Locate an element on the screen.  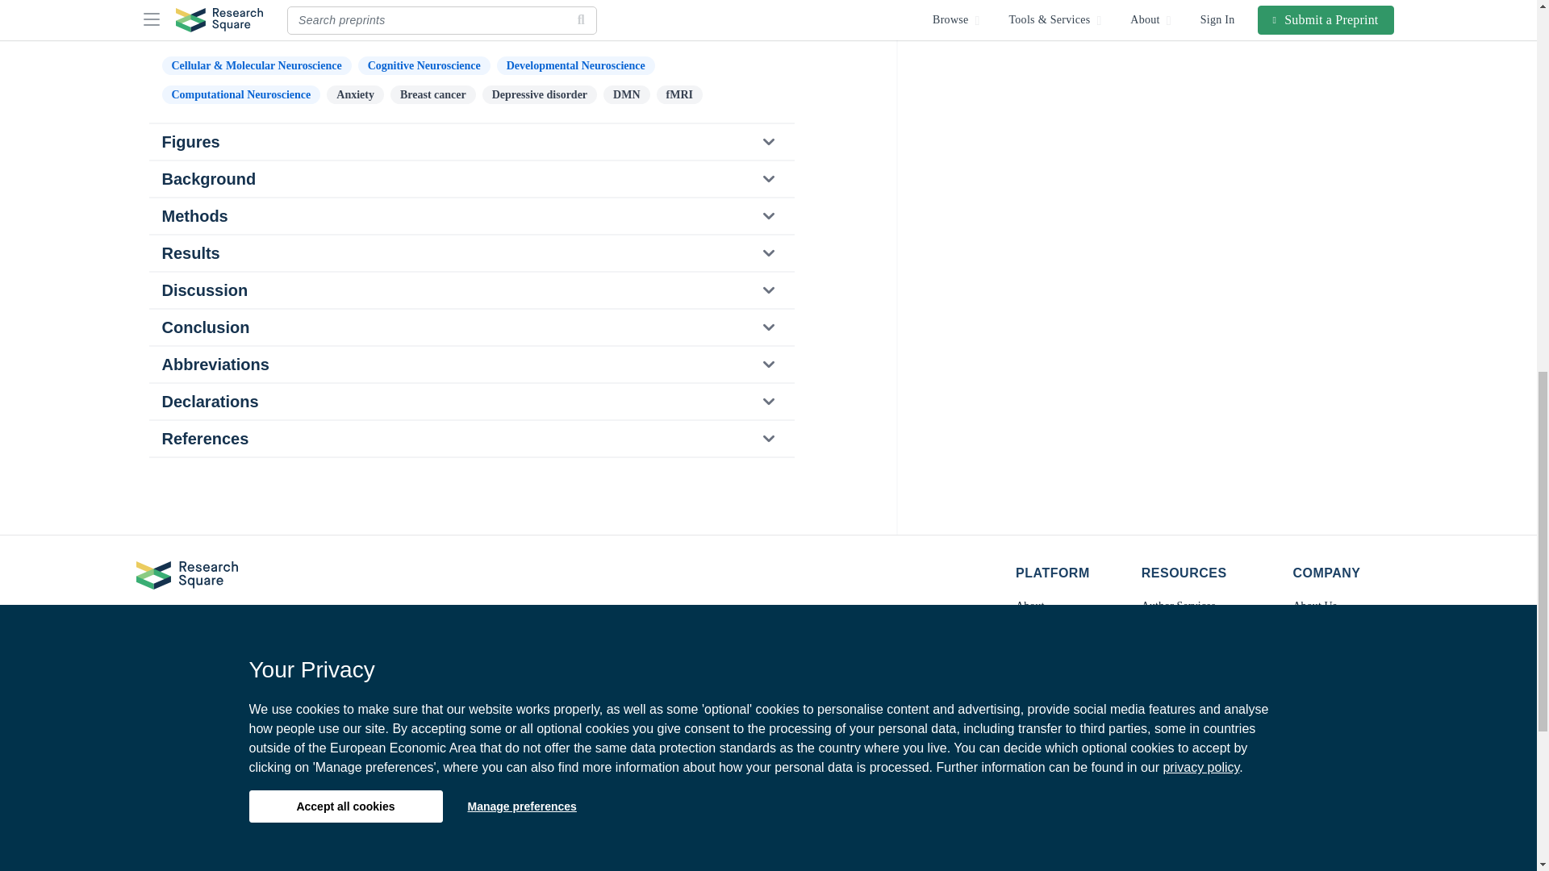
Methods is located at coordinates (470, 216).